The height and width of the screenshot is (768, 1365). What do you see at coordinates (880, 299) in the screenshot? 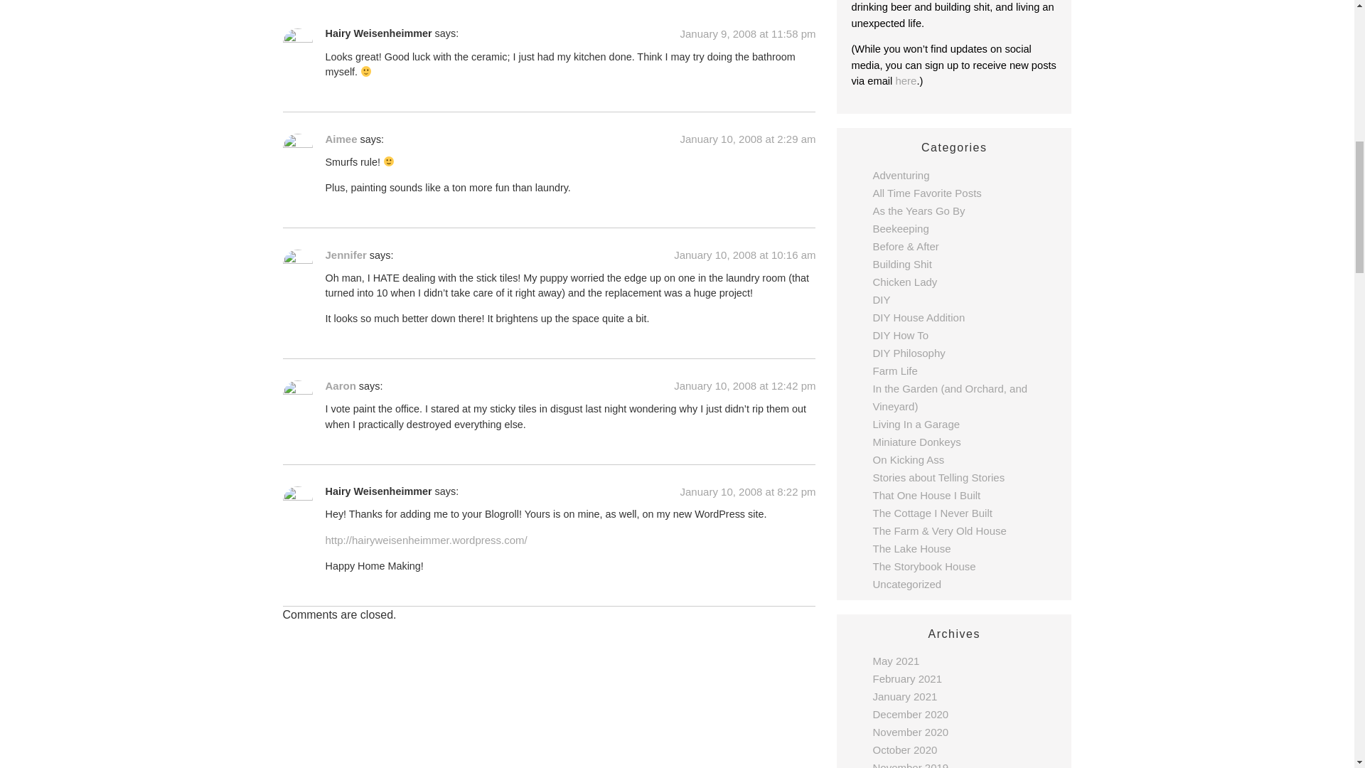
I see `DIY` at bounding box center [880, 299].